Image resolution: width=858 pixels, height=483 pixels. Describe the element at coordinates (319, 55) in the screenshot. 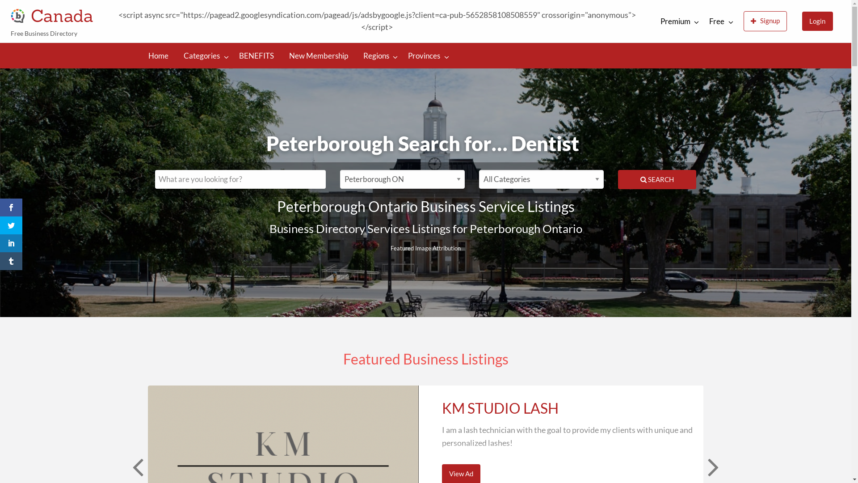

I see `New Membership` at that location.